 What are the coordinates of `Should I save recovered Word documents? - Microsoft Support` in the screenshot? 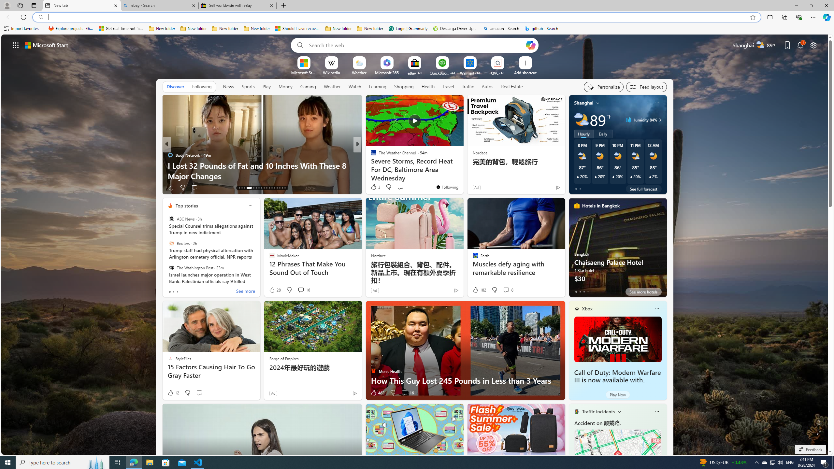 It's located at (298, 29).